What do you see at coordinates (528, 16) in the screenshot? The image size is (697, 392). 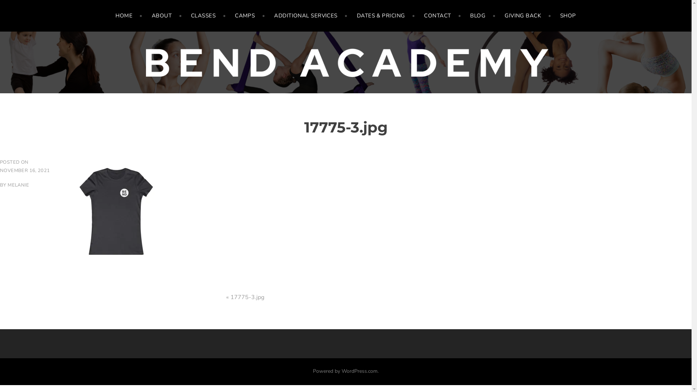 I see `GIVING BACK` at bounding box center [528, 16].